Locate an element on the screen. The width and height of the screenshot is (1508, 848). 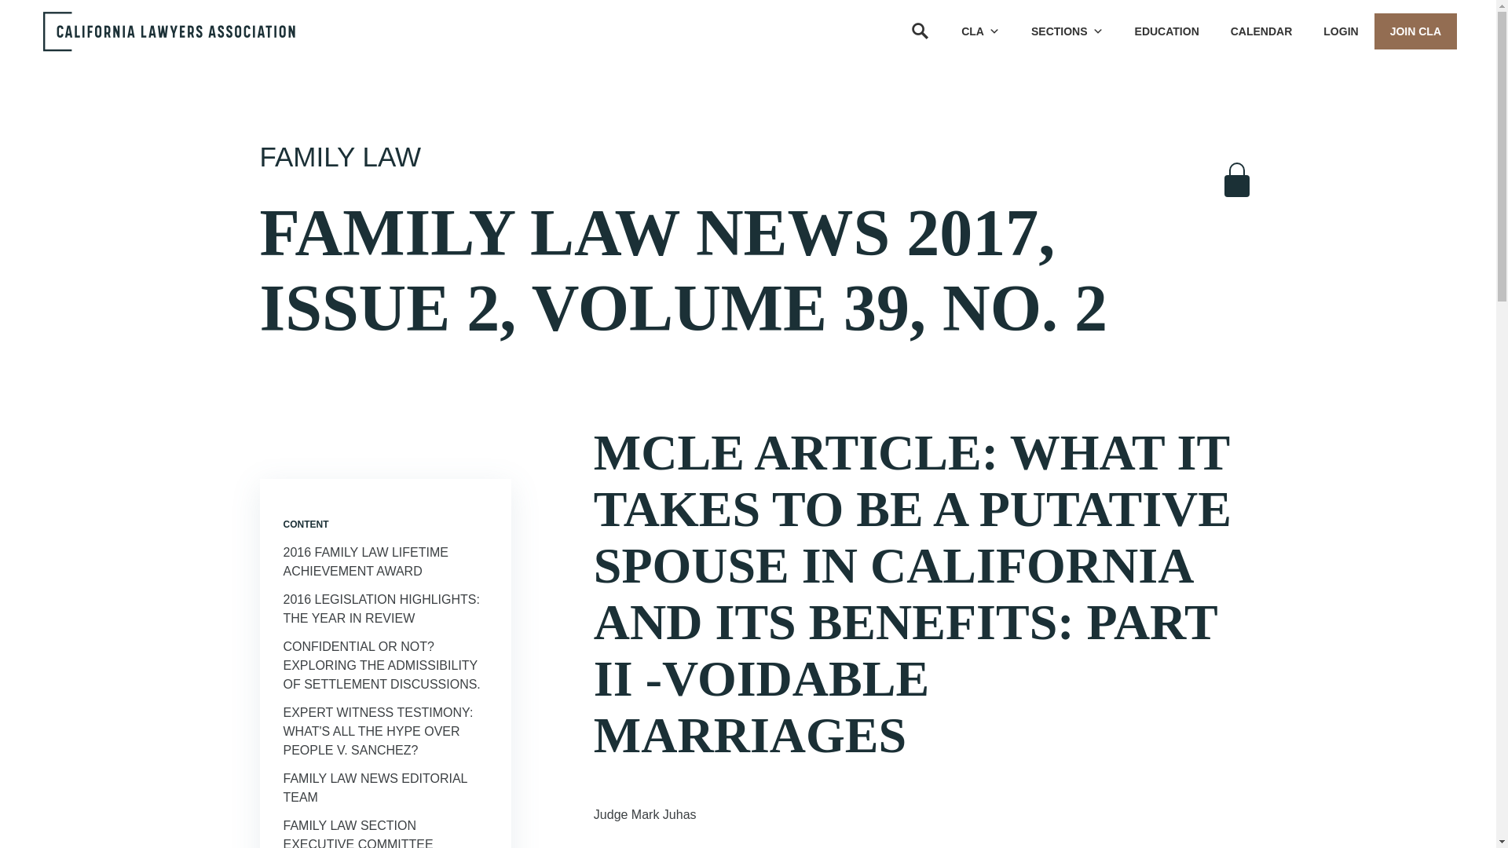
SECTIONS is located at coordinates (1067, 31).